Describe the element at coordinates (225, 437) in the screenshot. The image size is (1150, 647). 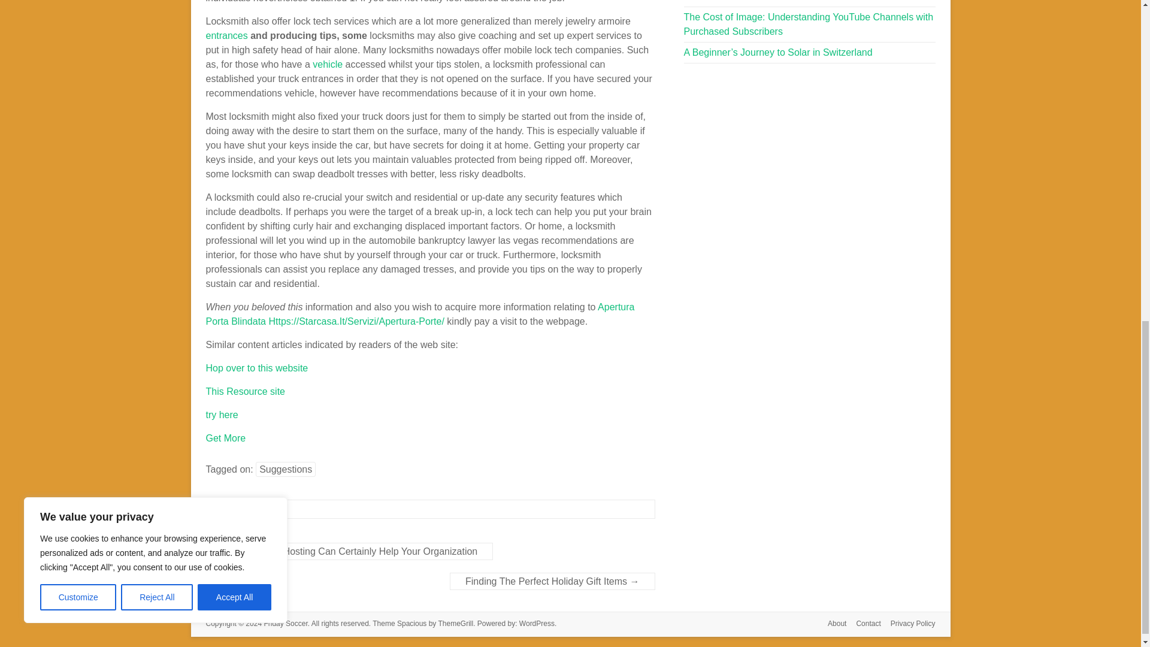
I see `Get More` at that location.